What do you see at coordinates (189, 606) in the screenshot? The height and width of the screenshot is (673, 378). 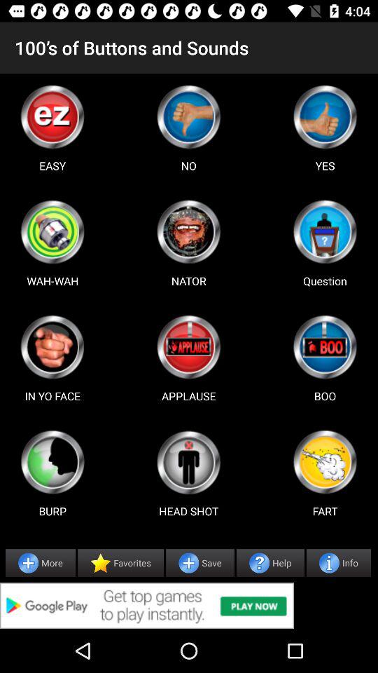 I see `open advertisement` at bounding box center [189, 606].